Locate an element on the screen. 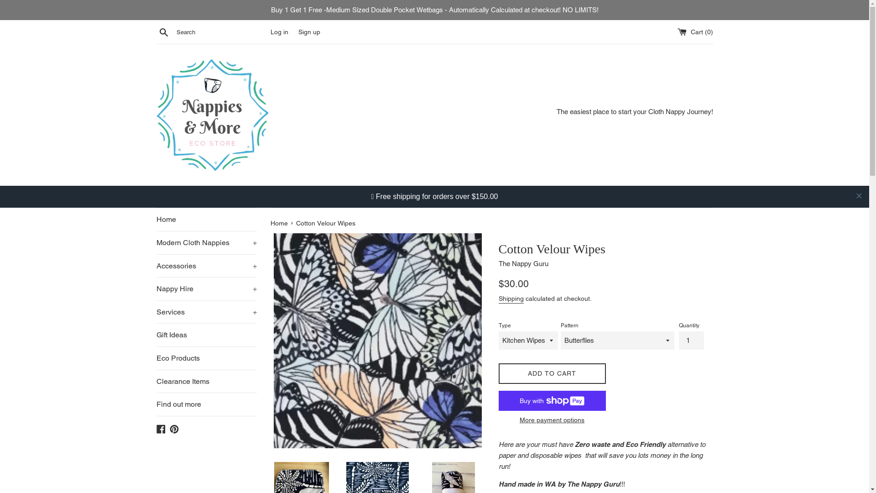 Image resolution: width=876 pixels, height=493 pixels. Home is located at coordinates (206, 198).